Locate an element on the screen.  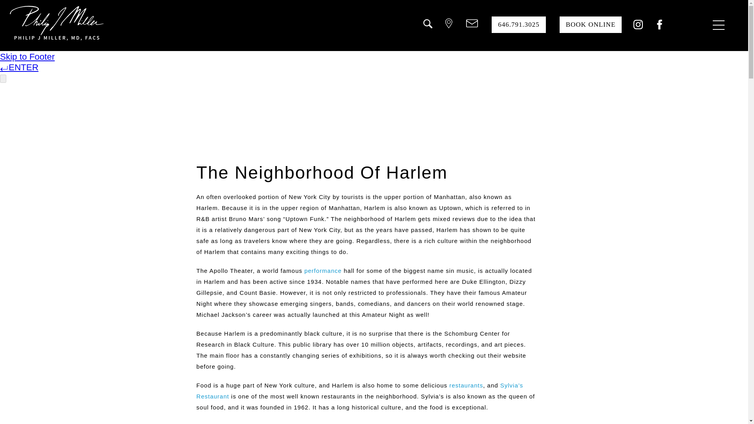
Facebook is located at coordinates (659, 27).